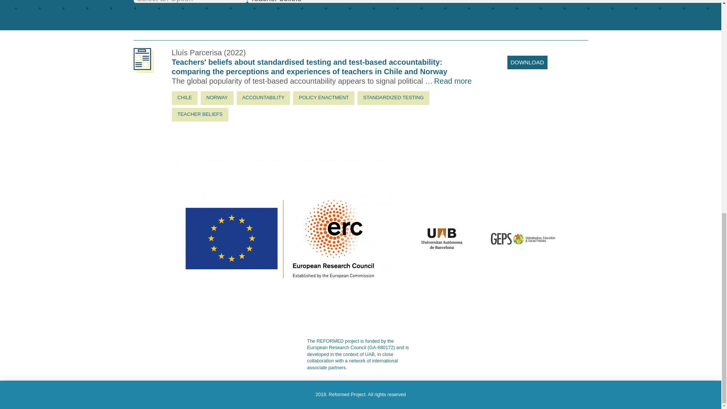 This screenshot has height=409, width=727. I want to click on POLICY ENACTMENT, so click(323, 98).